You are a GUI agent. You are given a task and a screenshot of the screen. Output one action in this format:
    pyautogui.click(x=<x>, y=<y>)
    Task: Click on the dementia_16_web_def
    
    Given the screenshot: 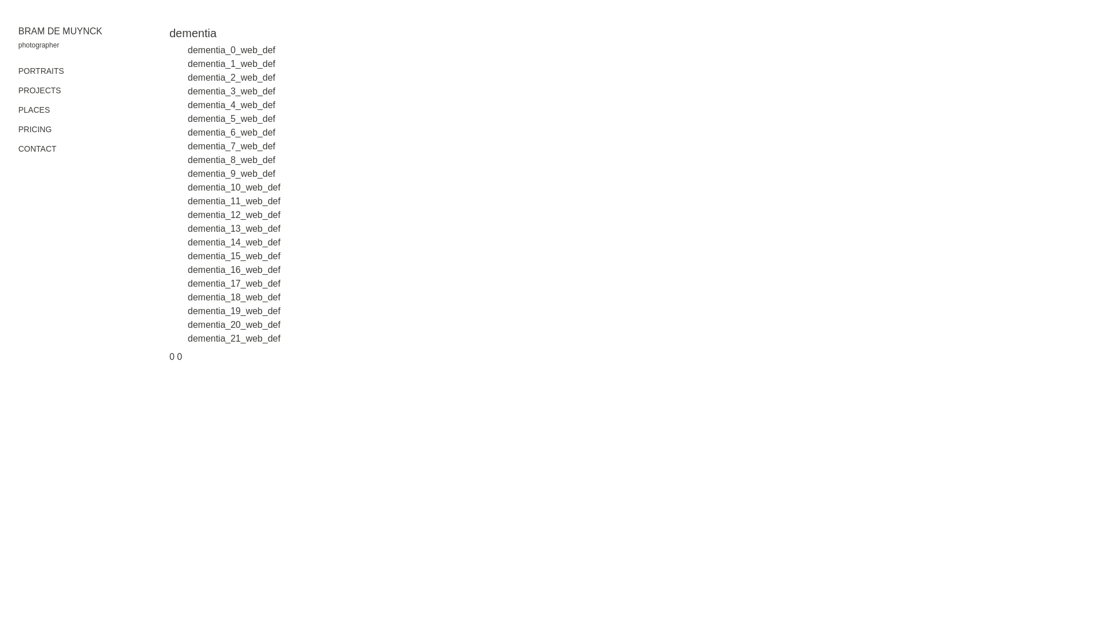 What is the action you would take?
    pyautogui.click(x=234, y=270)
    